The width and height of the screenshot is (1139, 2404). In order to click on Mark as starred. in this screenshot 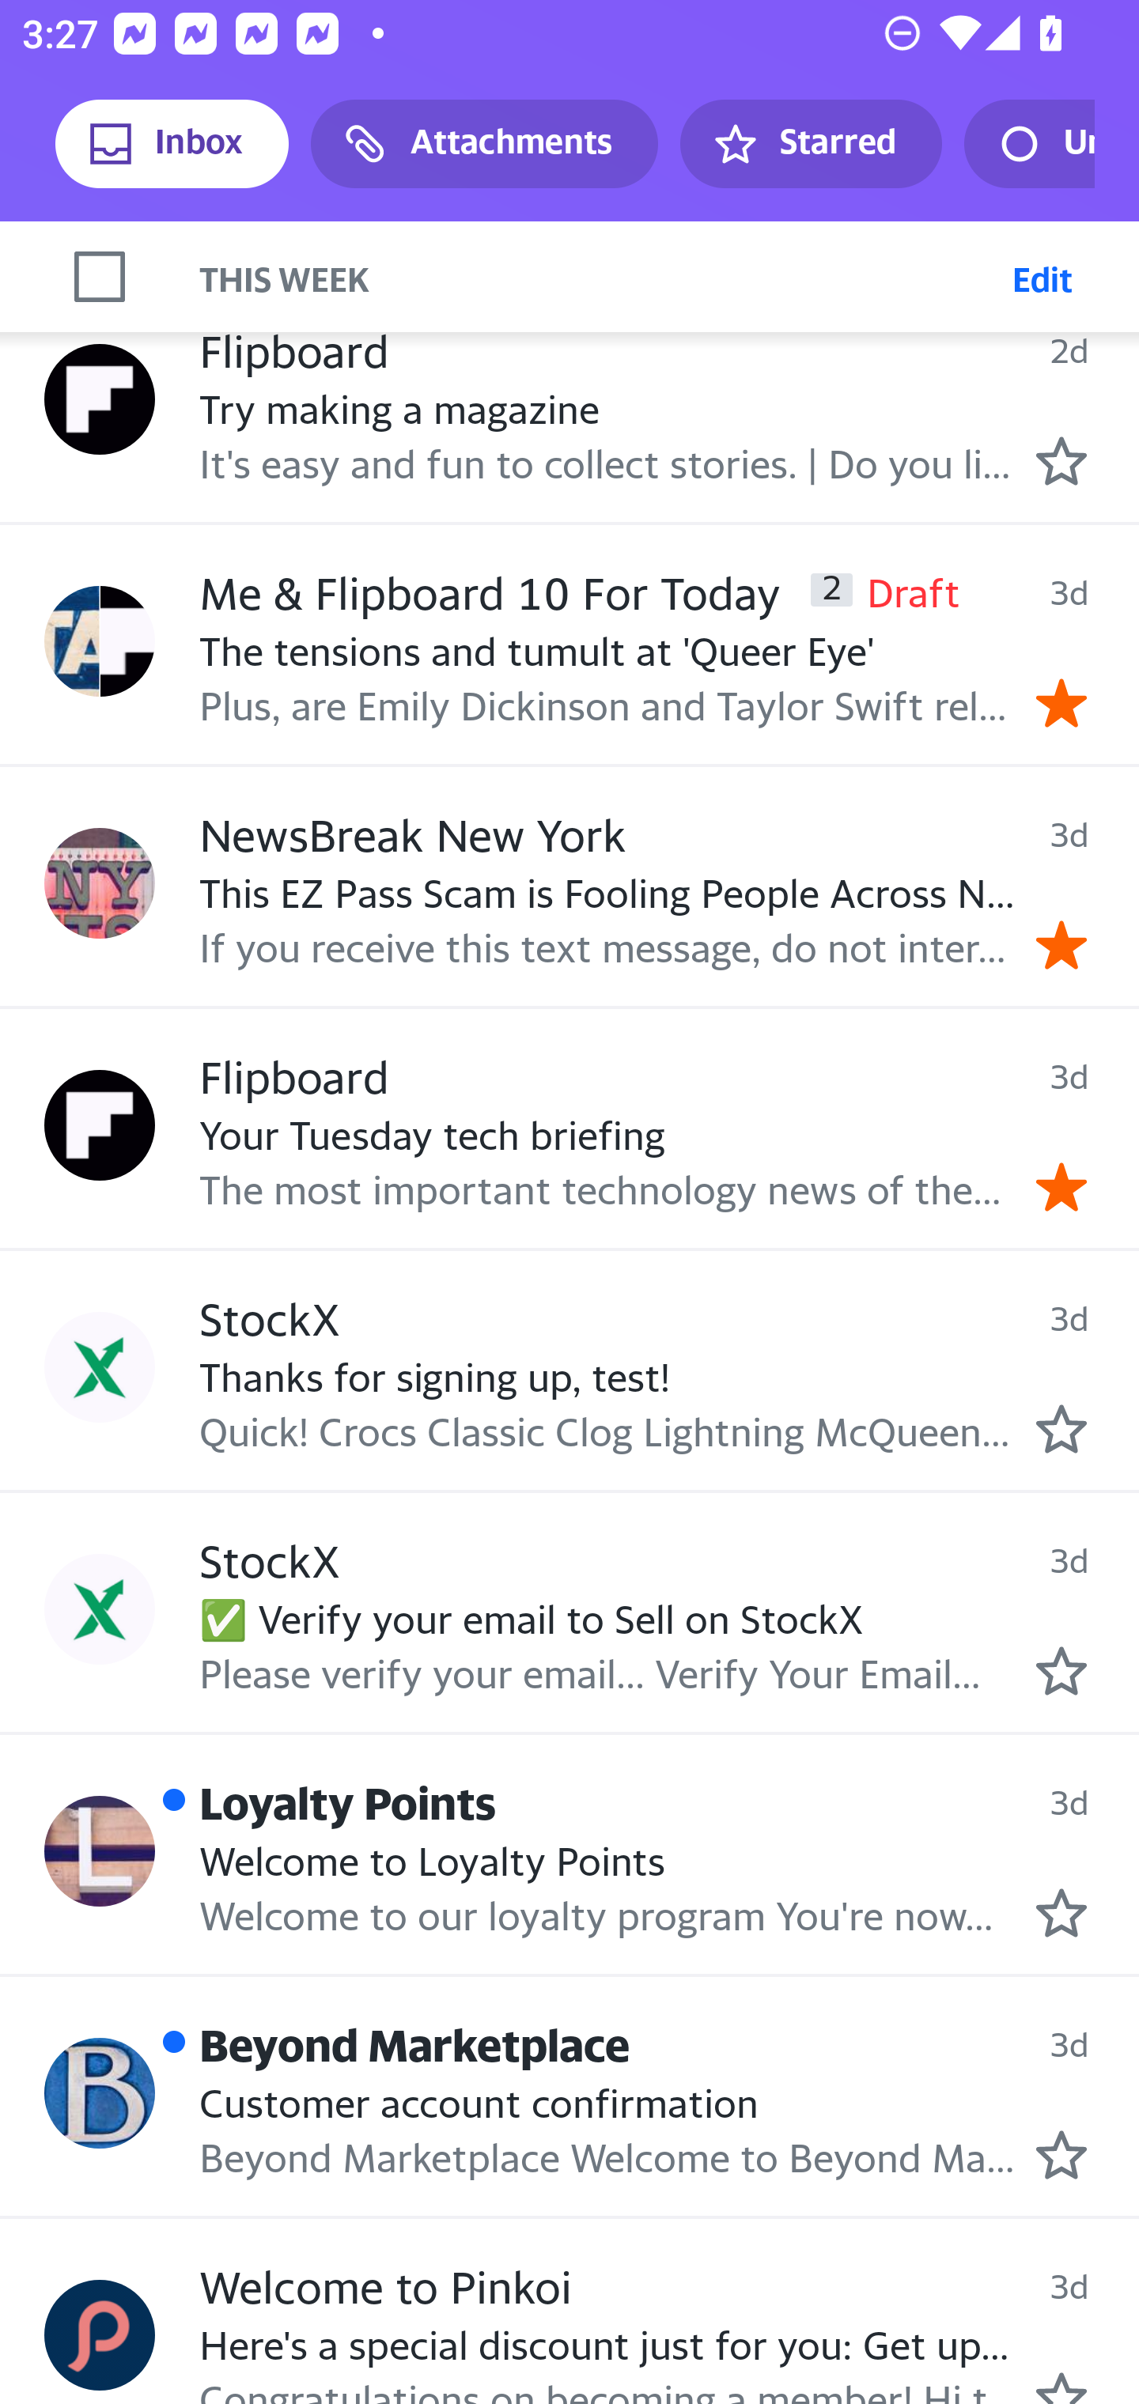, I will do `click(1061, 1672)`.